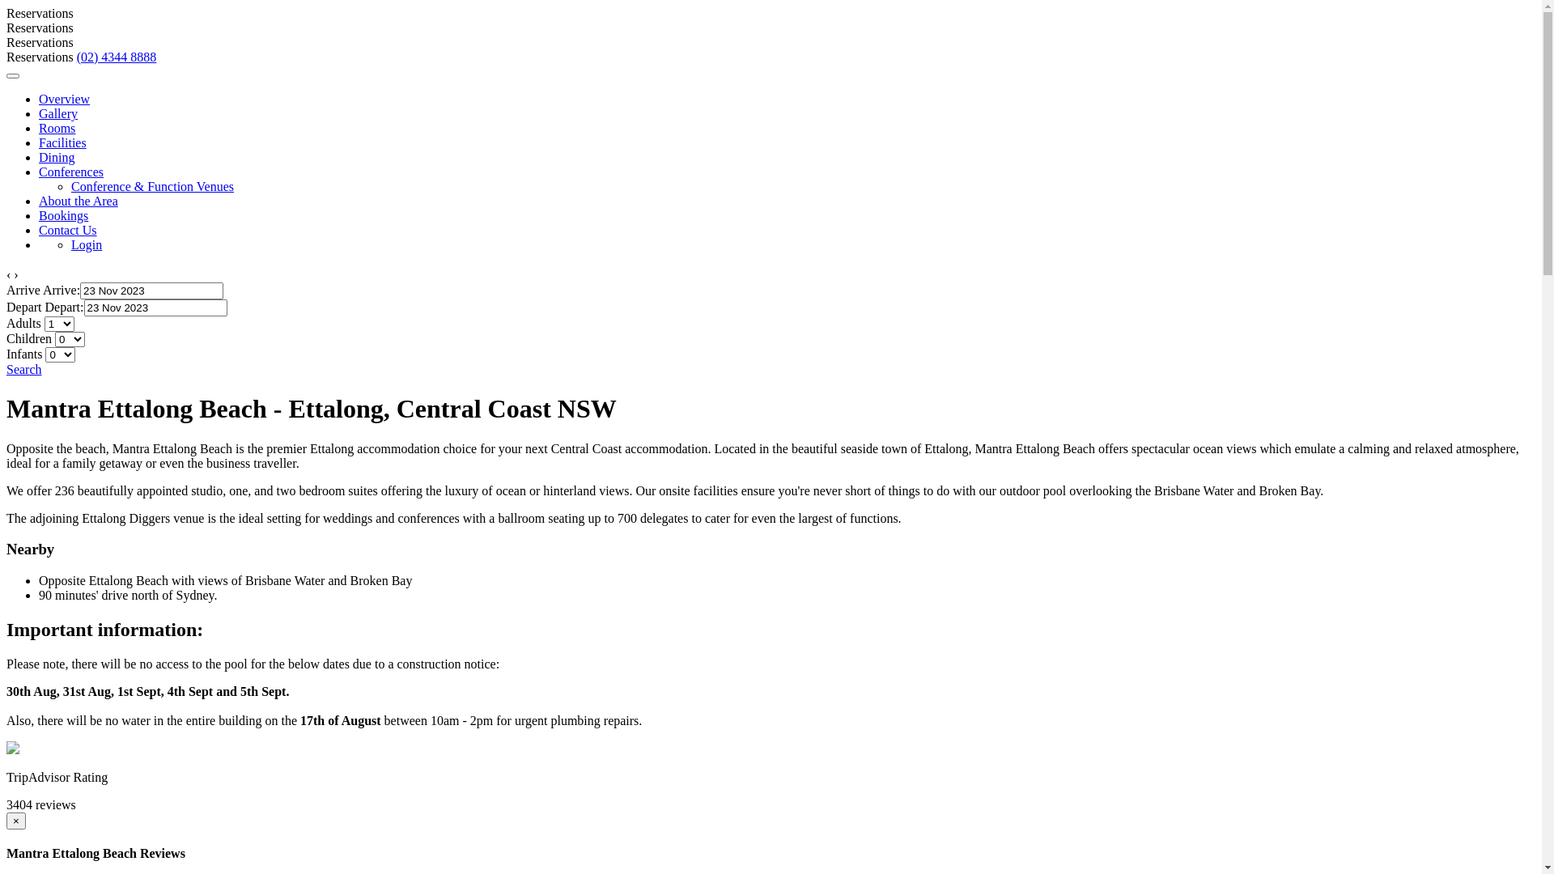 This screenshot has height=874, width=1554. Describe the element at coordinates (63, 215) in the screenshot. I see `Bookings` at that location.